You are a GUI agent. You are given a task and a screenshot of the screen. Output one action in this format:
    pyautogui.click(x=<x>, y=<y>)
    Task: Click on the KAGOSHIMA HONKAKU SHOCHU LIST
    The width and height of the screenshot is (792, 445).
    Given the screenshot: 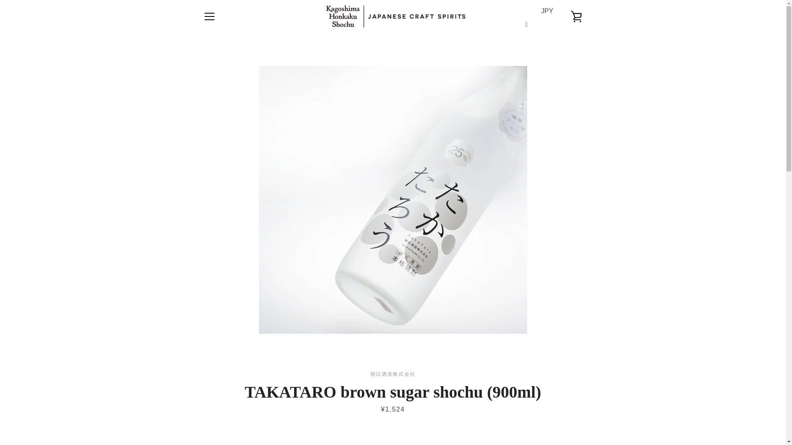 What is the action you would take?
    pyautogui.click(x=255, y=321)
    